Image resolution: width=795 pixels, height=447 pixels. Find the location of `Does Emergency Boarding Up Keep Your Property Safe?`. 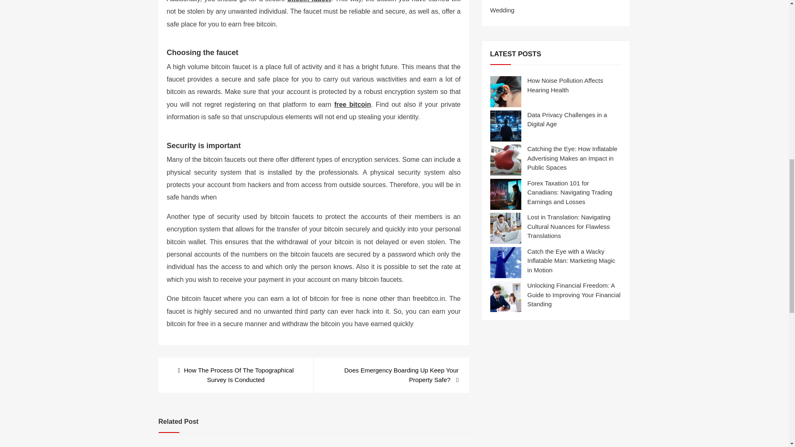

Does Emergency Boarding Up Keep Your Property Safe? is located at coordinates (391, 375).